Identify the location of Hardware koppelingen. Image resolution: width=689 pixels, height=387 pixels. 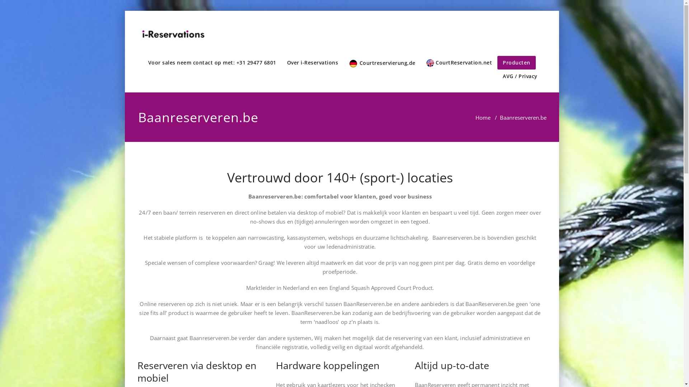
(328, 365).